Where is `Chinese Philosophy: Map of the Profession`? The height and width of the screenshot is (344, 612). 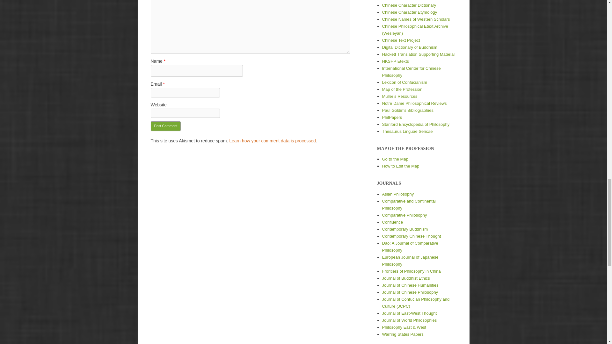
Chinese Philosophy: Map of the Profession is located at coordinates (402, 89).